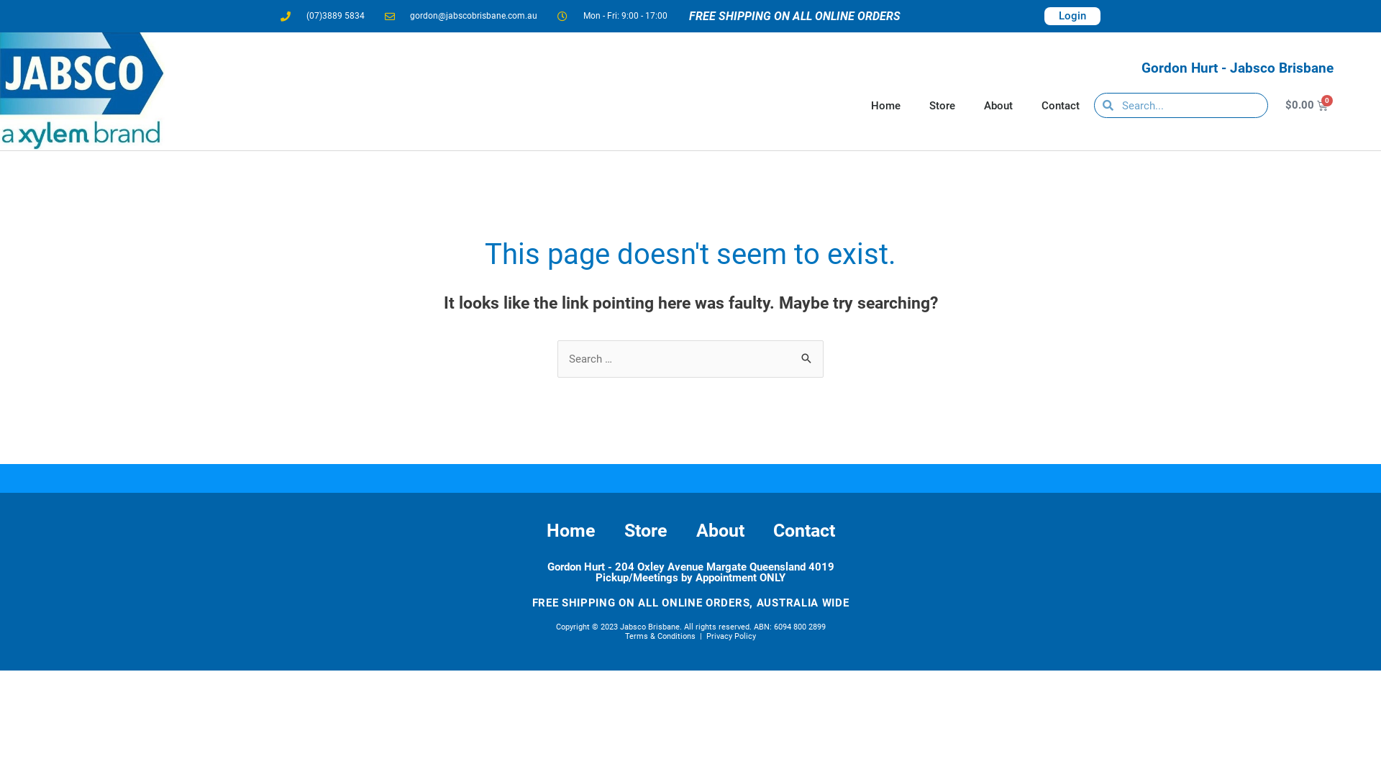 This screenshot has width=1381, height=777. I want to click on About, so click(721, 531).